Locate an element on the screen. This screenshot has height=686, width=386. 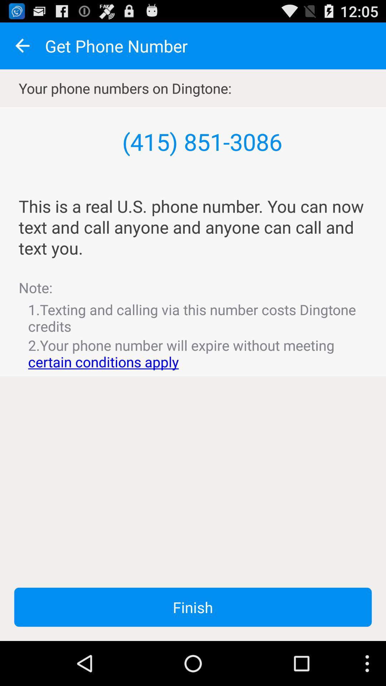
press the button at the bottom is located at coordinates (193, 607).